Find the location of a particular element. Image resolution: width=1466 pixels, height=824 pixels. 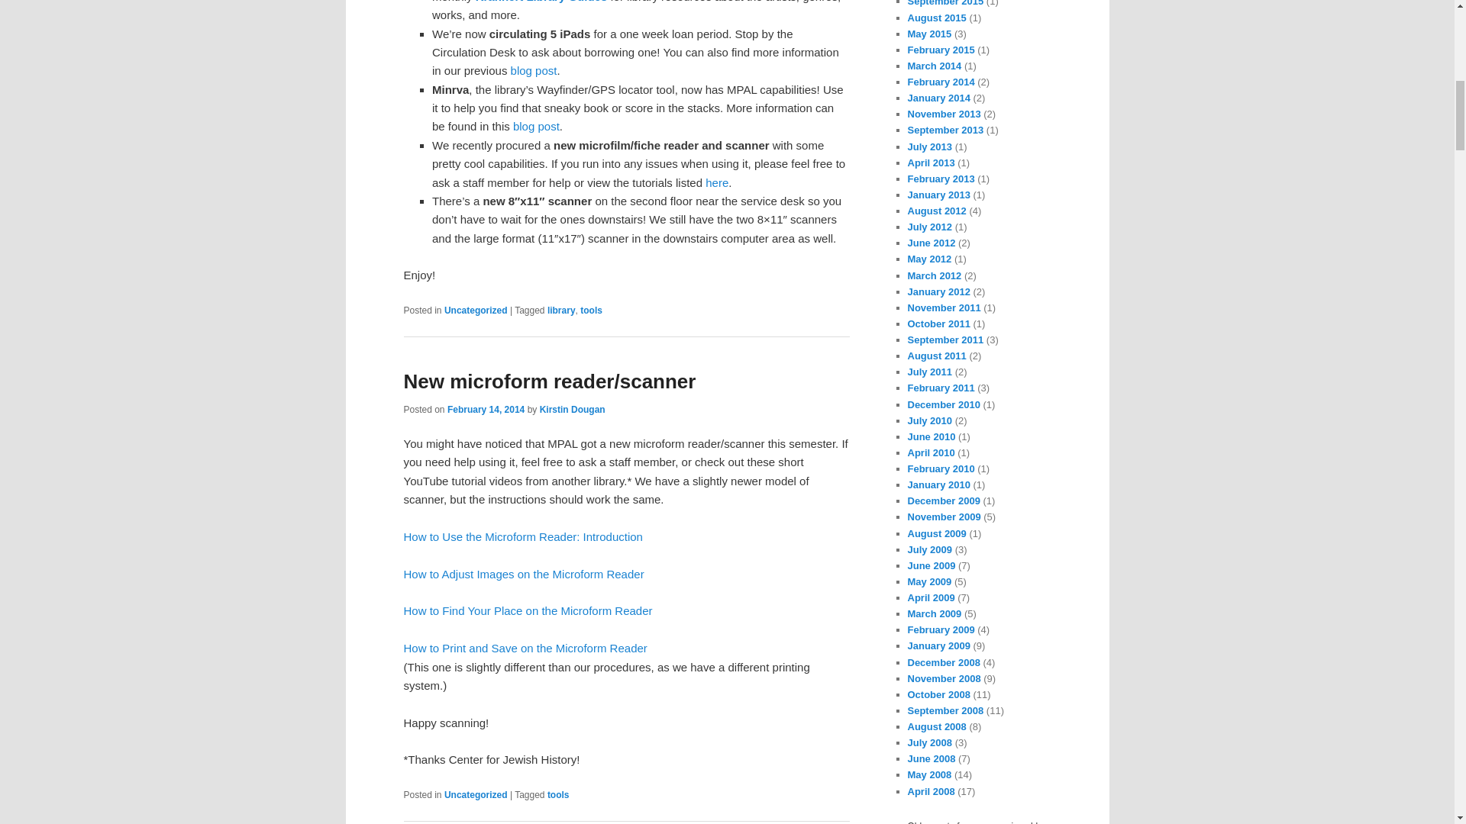

blog post is located at coordinates (536, 125).